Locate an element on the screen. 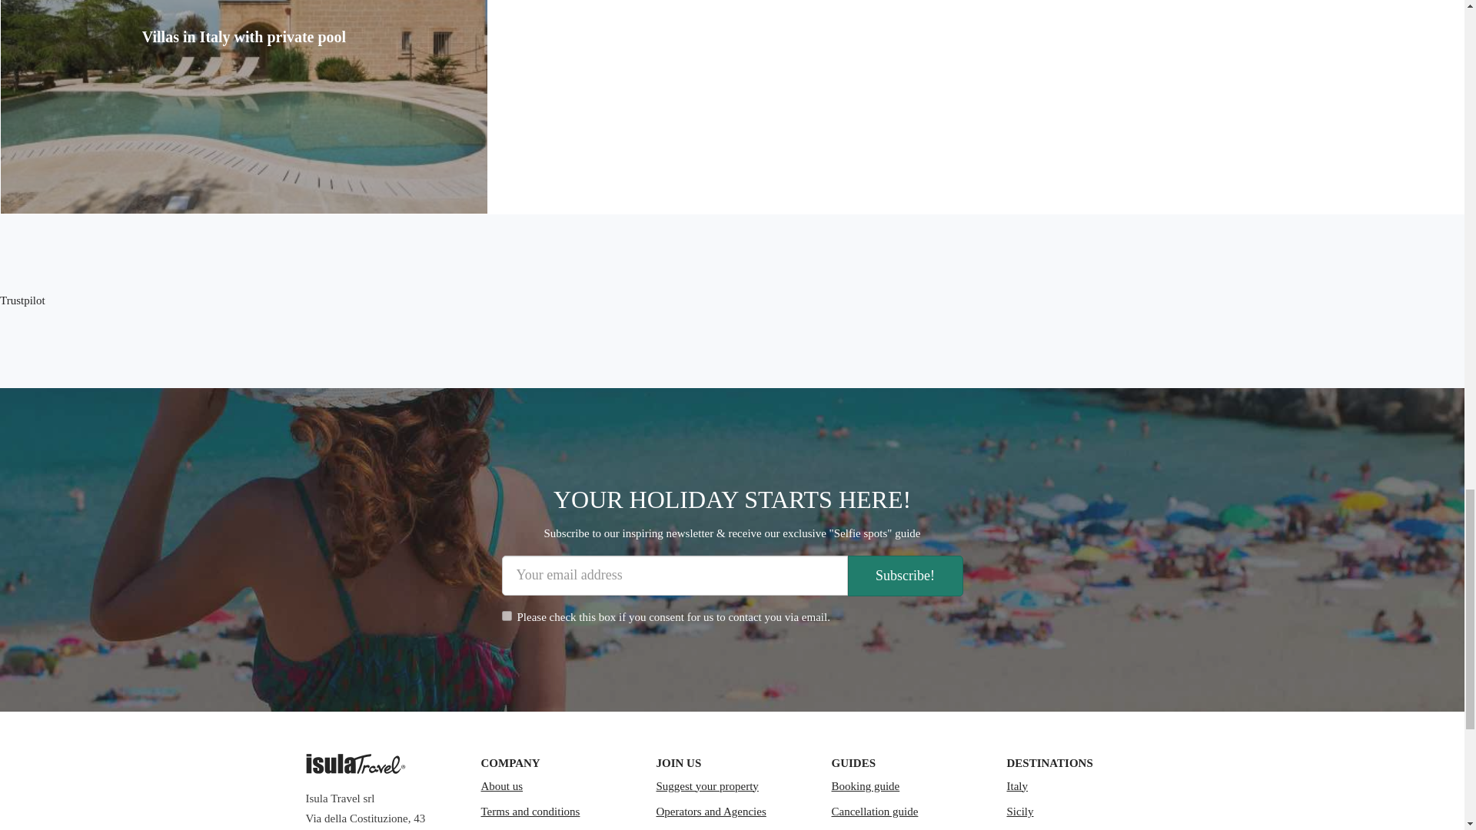 The image size is (1476, 830). 1 is located at coordinates (506, 615).